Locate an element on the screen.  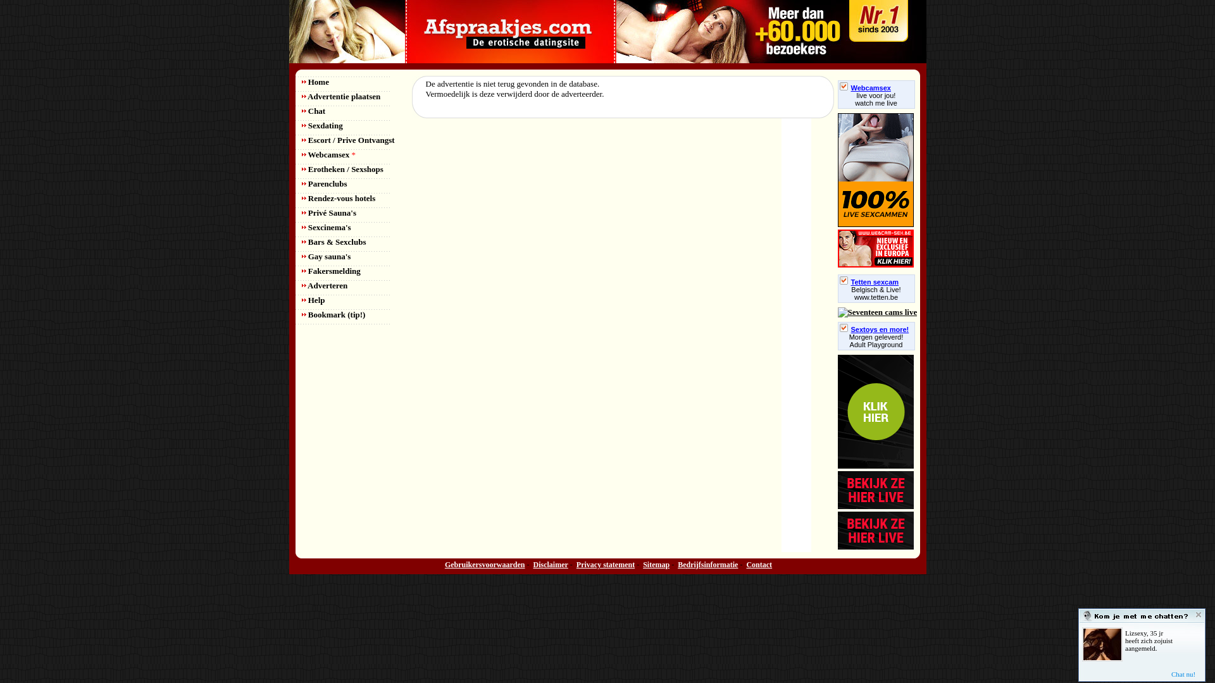
Gay sauna's is located at coordinates (326, 257).